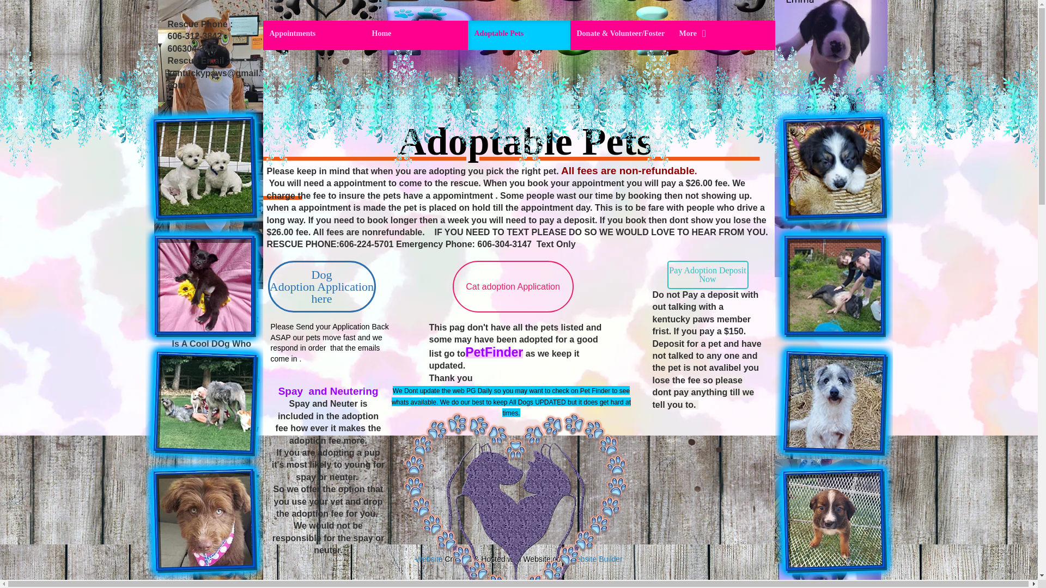  What do you see at coordinates (429, 559) in the screenshot?
I see `Website` at bounding box center [429, 559].